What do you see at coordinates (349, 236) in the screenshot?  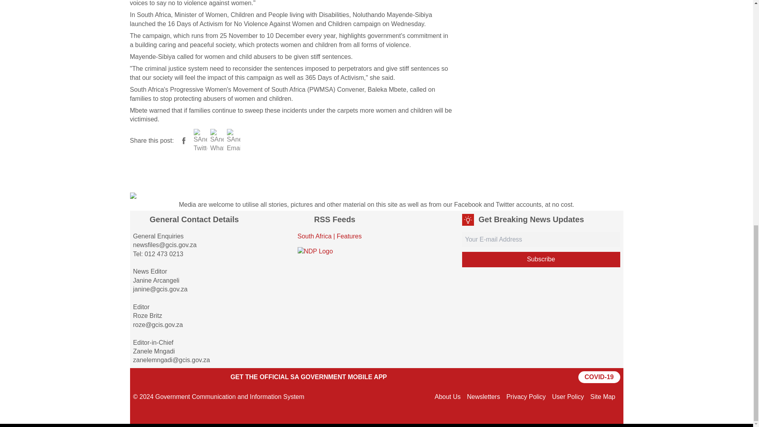 I see `Features` at bounding box center [349, 236].